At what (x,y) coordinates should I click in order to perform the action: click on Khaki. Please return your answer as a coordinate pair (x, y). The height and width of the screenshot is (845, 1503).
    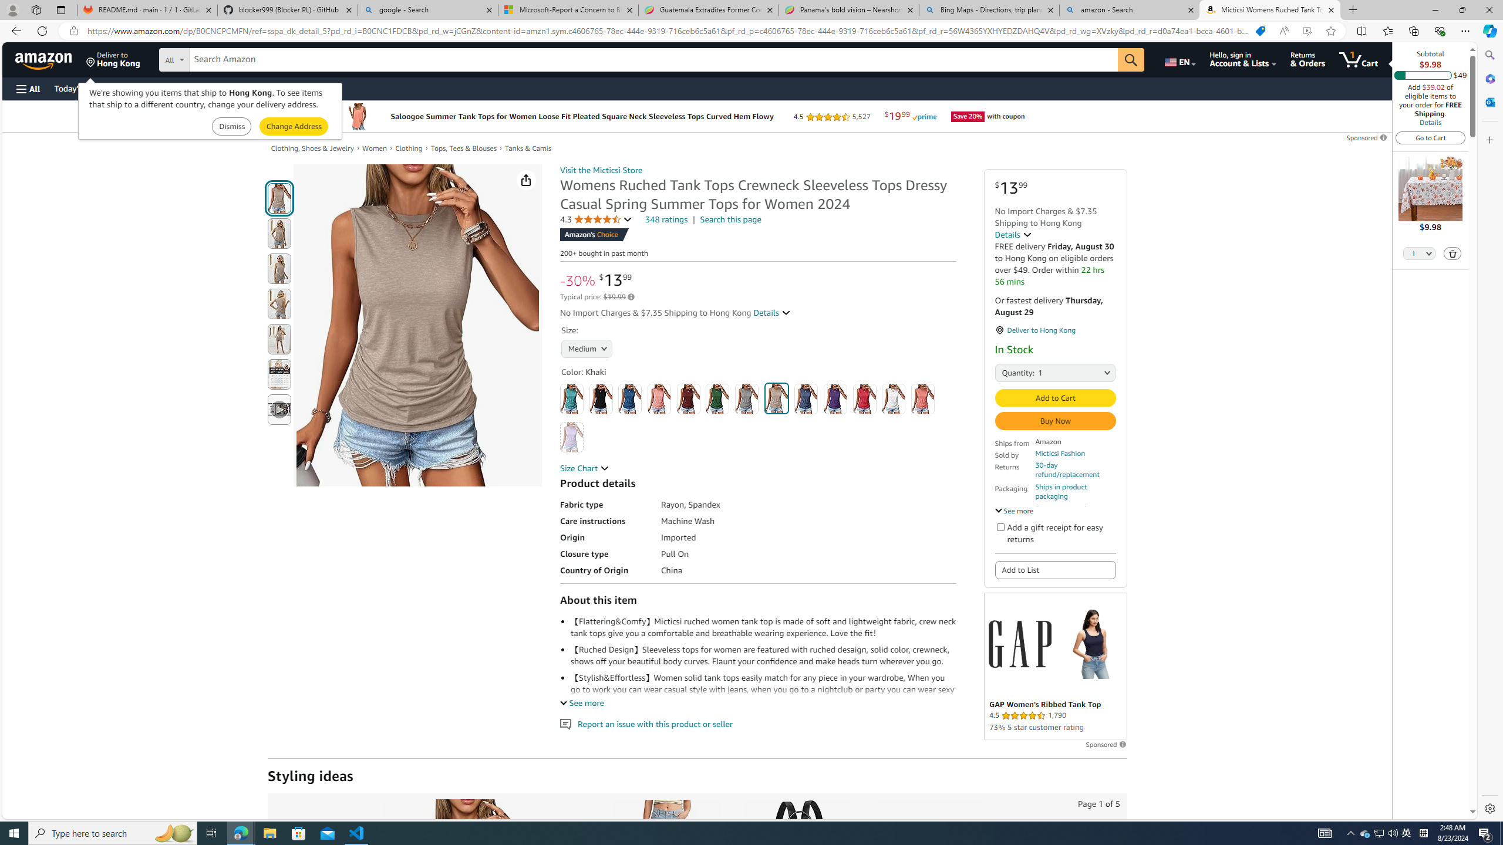
    Looking at the image, I should click on (776, 398).